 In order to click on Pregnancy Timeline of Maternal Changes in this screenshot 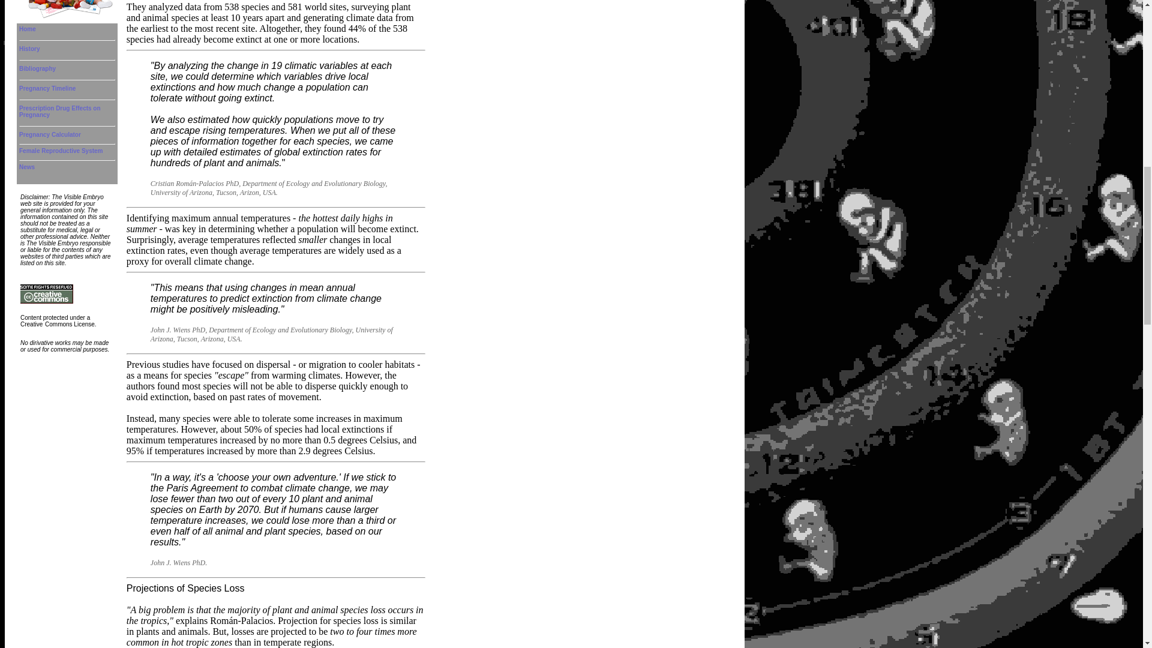, I will do `click(47, 88)`.